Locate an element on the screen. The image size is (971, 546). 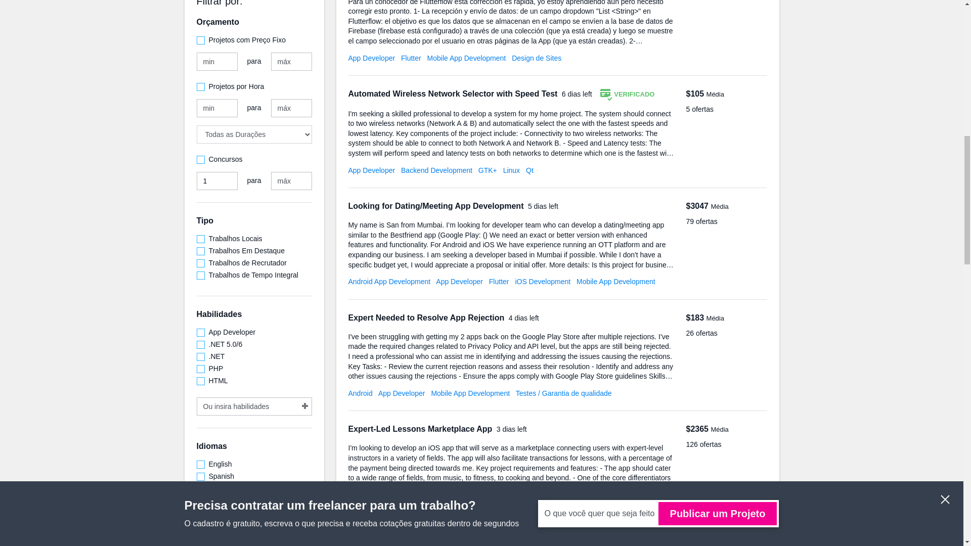
Design de Sites is located at coordinates (536, 58).